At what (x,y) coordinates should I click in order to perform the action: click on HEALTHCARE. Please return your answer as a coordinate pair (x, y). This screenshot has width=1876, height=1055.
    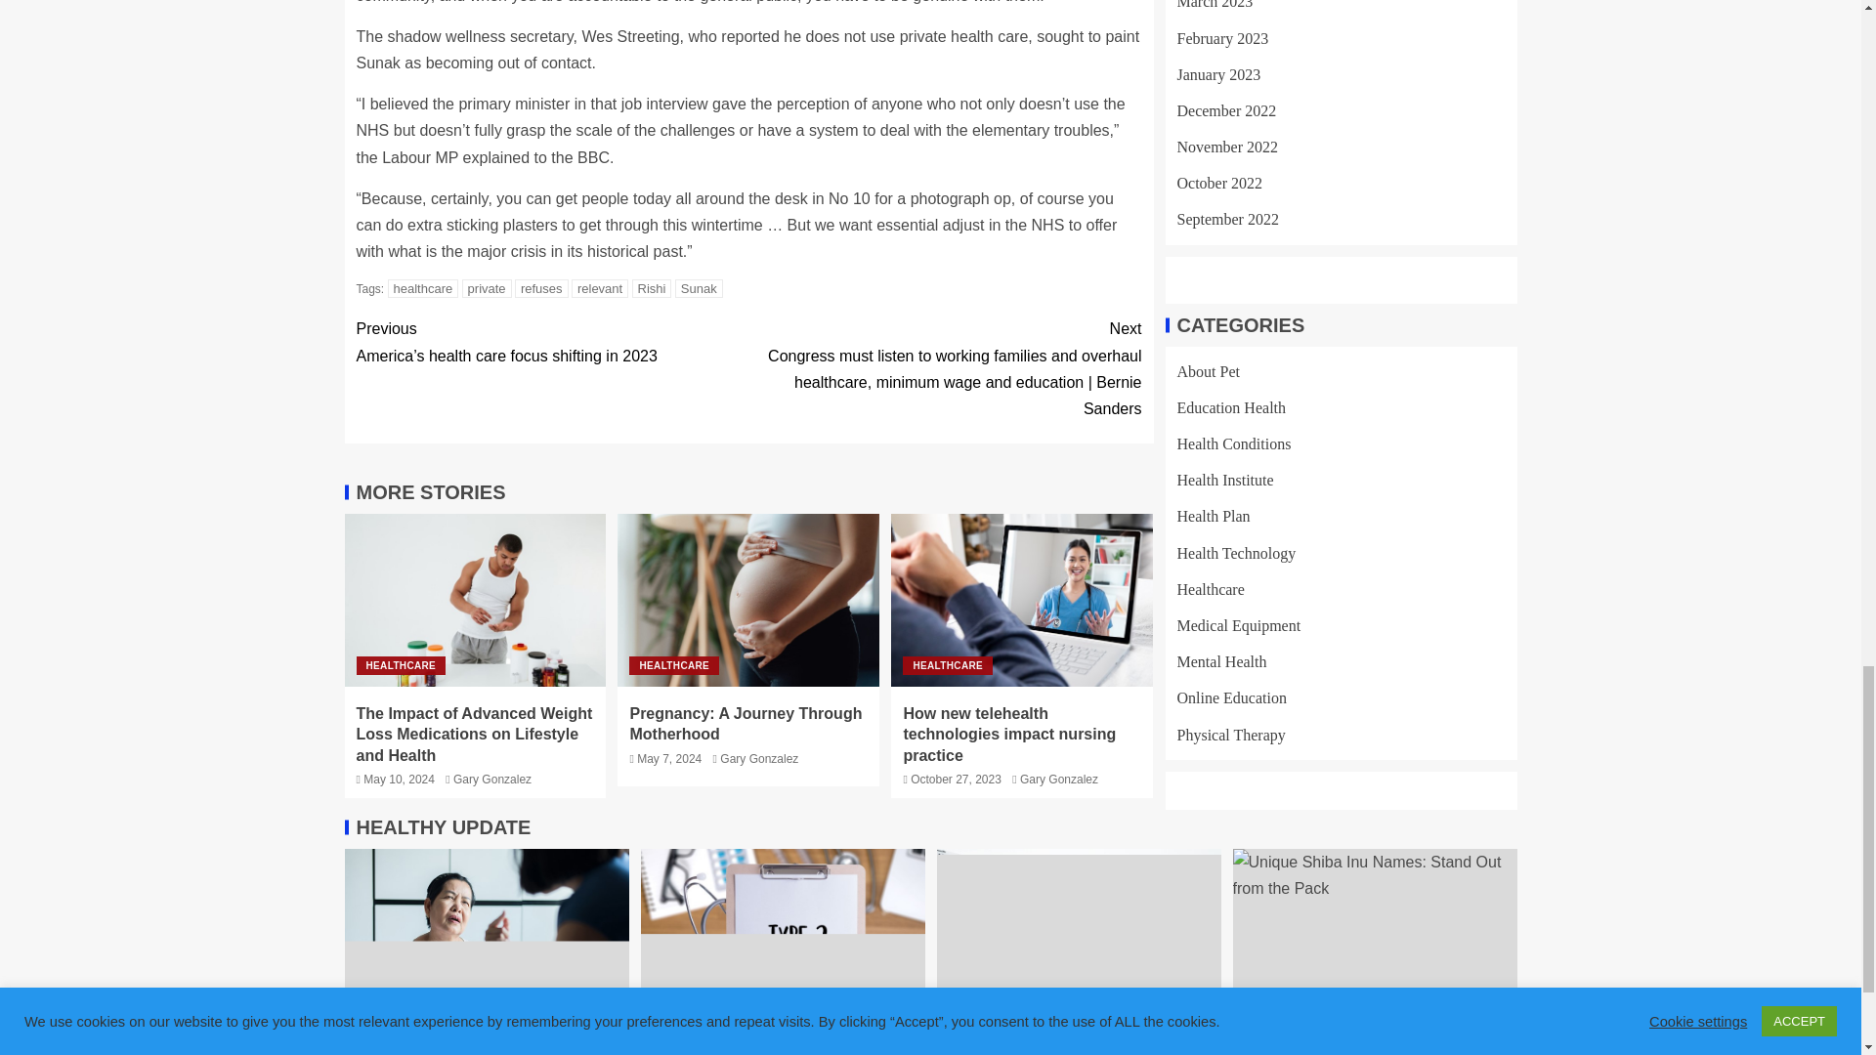
    Looking at the image, I should click on (673, 665).